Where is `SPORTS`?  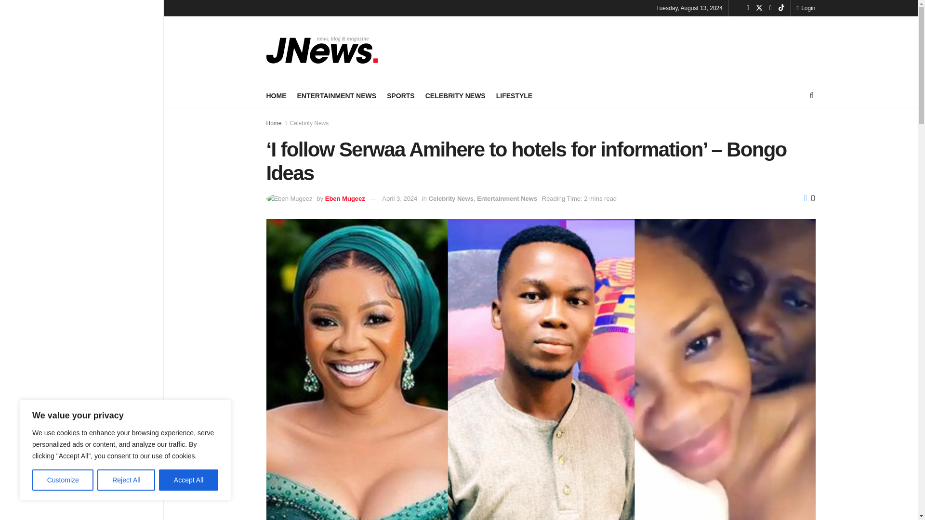 SPORTS is located at coordinates (400, 95).